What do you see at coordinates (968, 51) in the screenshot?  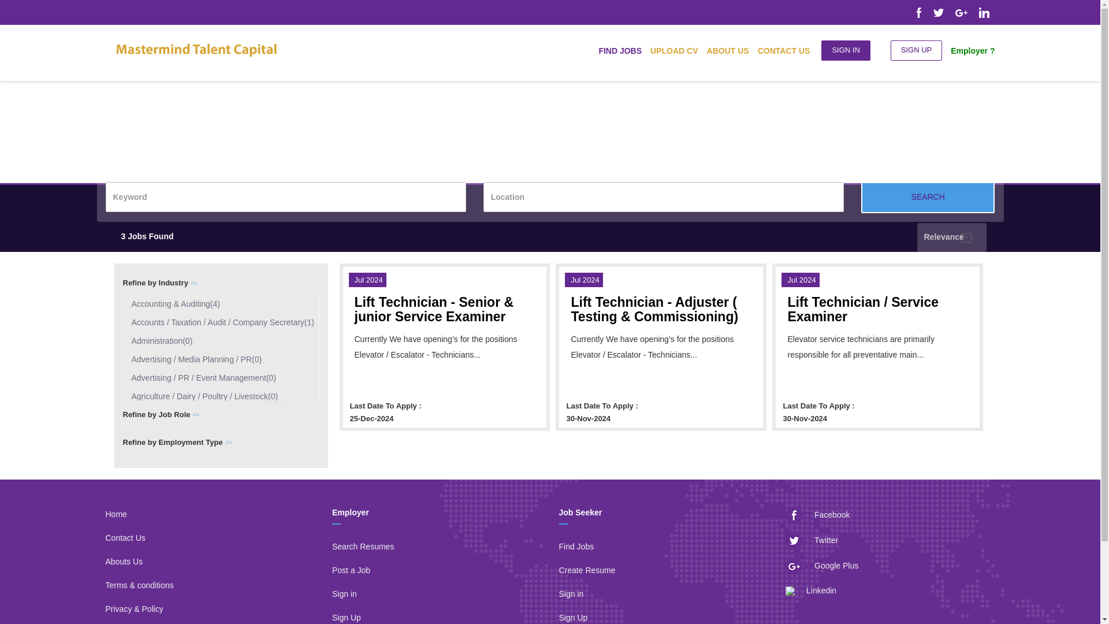 I see `Employer ?` at bounding box center [968, 51].